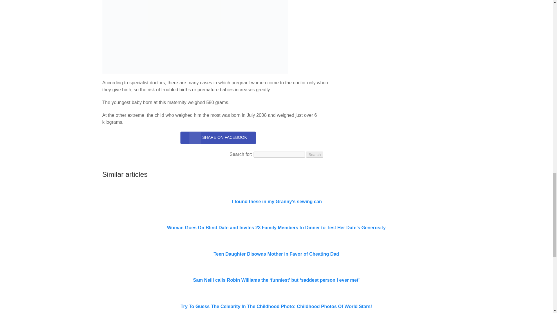  I want to click on Search, so click(314, 154).